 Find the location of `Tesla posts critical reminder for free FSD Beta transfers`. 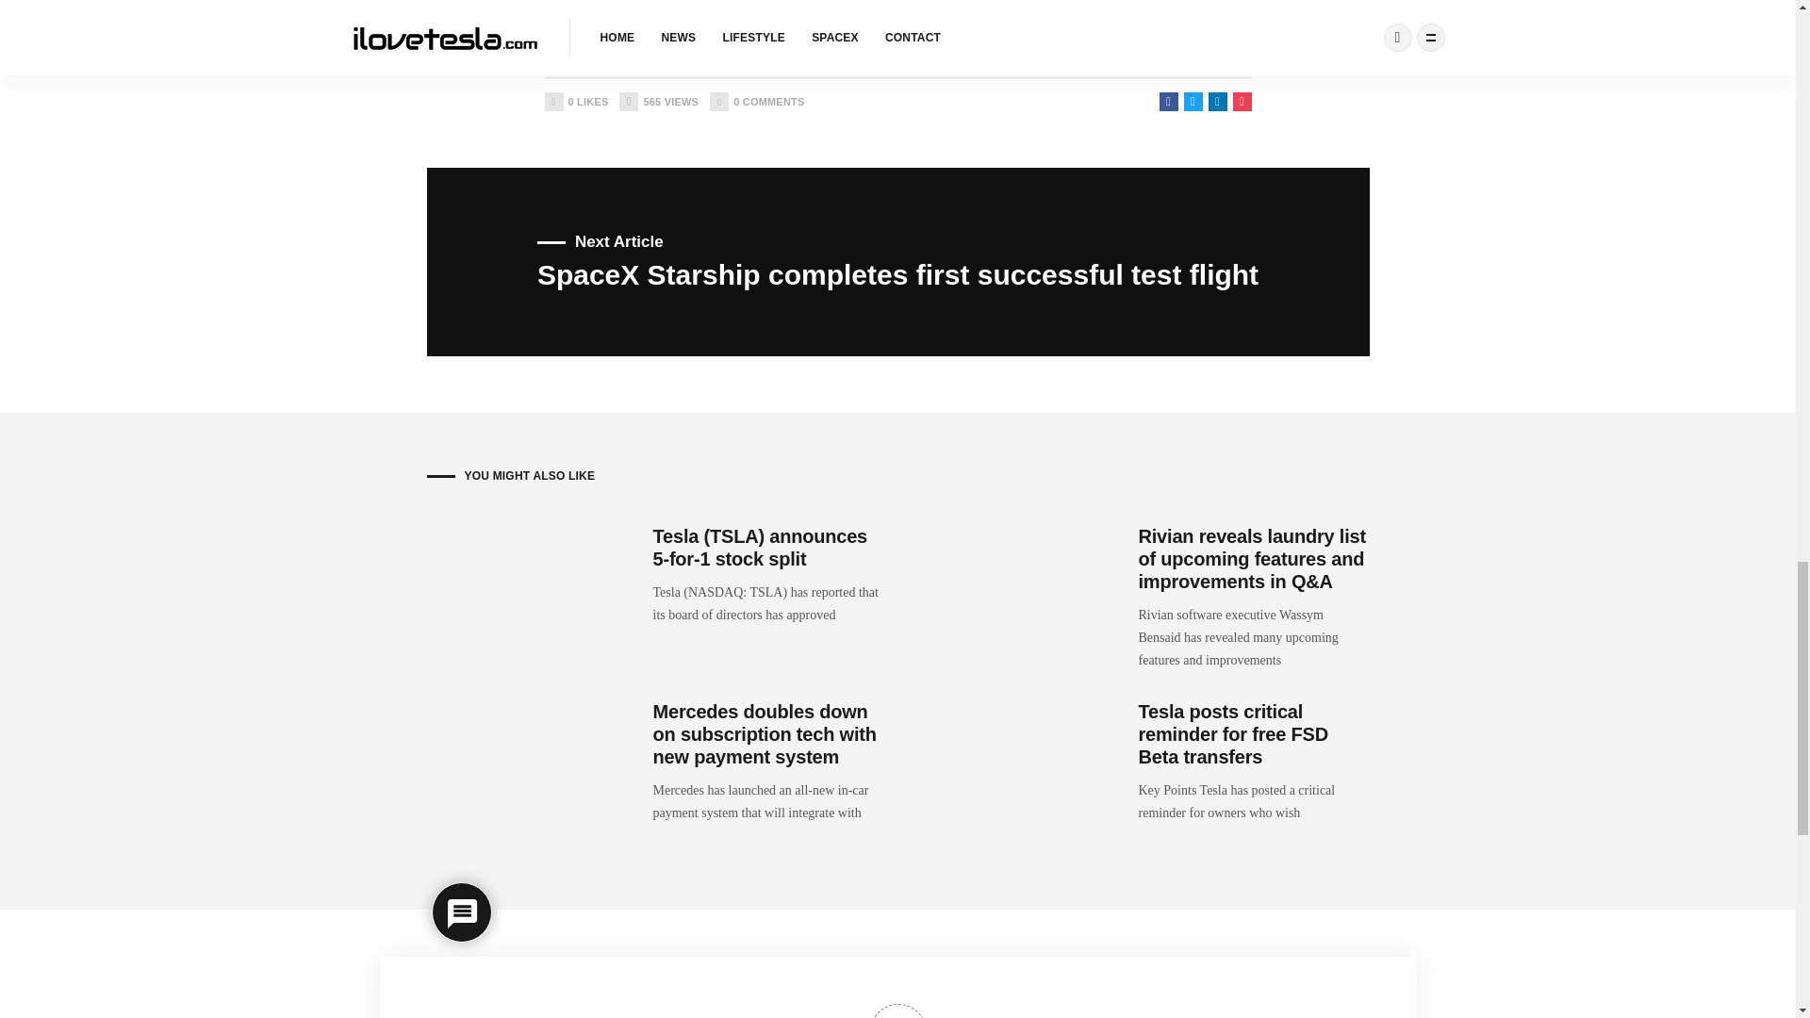

Tesla posts critical reminder for free FSD Beta transfers is located at coordinates (576, 102).